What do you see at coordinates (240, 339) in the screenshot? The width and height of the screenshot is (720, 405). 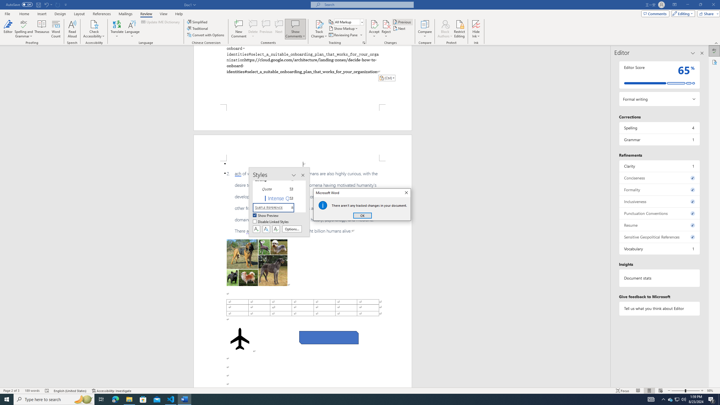 I see `Airplane with solid fill` at bounding box center [240, 339].